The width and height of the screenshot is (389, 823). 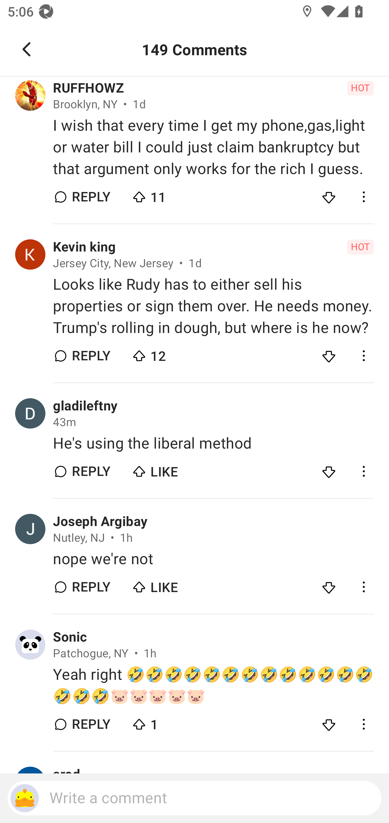 What do you see at coordinates (91, 356) in the screenshot?
I see `REPLY` at bounding box center [91, 356].